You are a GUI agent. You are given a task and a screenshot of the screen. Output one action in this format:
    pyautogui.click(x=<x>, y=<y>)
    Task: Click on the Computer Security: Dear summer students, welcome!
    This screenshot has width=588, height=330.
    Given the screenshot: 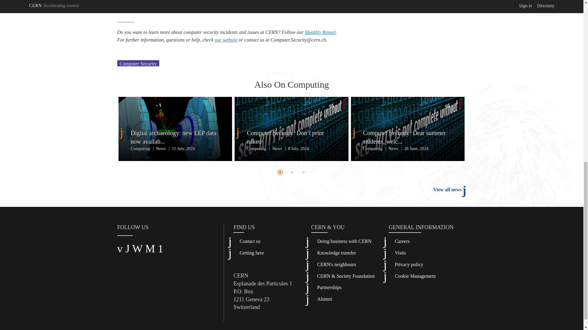 What is the action you would take?
    pyautogui.click(x=408, y=137)
    